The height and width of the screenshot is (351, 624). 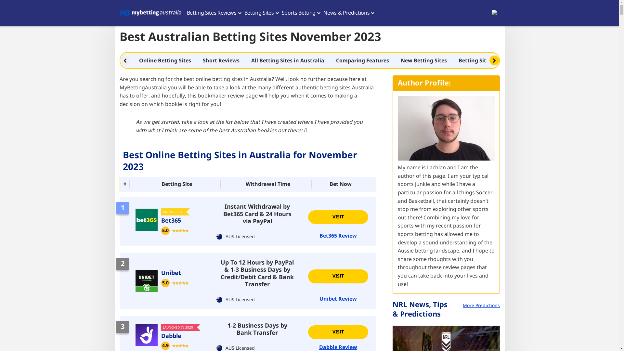 What do you see at coordinates (146, 335) in the screenshot?
I see `Dabble-120x120.png` at bounding box center [146, 335].